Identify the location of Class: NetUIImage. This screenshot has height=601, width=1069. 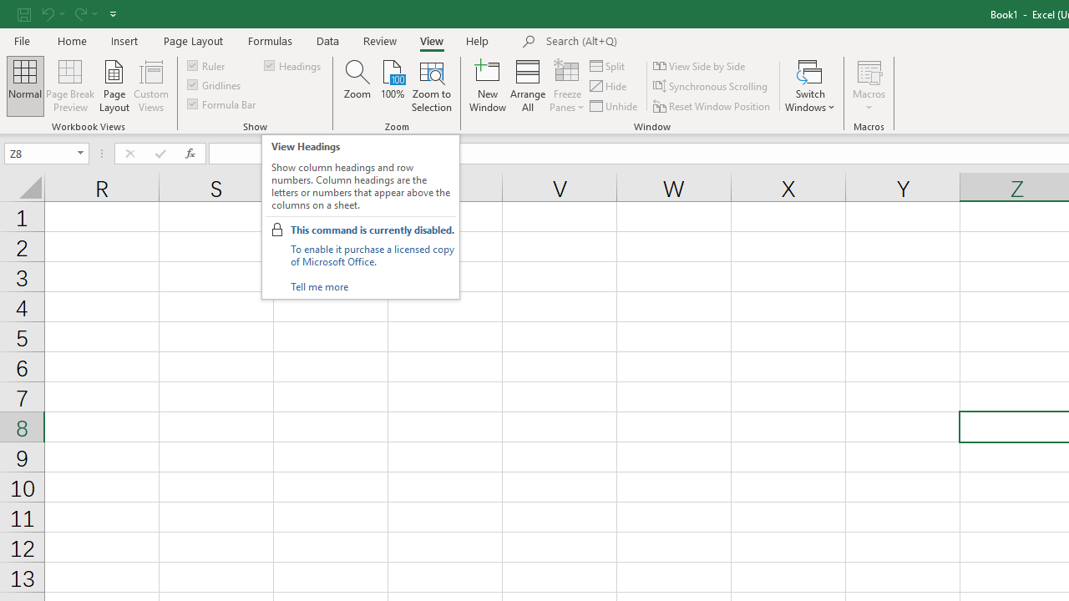
(277, 229).